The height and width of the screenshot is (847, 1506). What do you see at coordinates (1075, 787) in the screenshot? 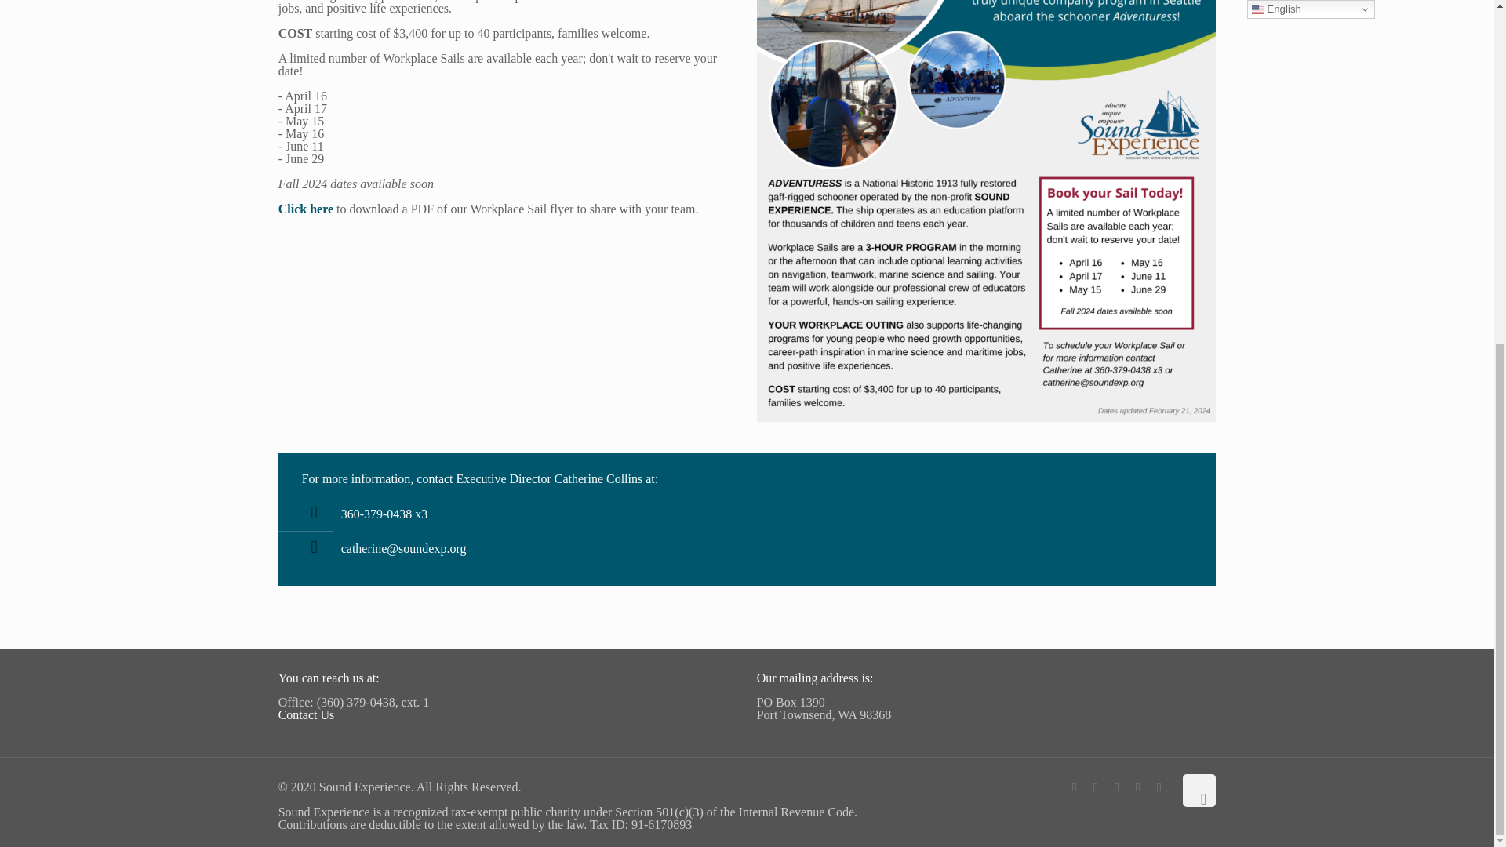
I see `Facebook` at bounding box center [1075, 787].